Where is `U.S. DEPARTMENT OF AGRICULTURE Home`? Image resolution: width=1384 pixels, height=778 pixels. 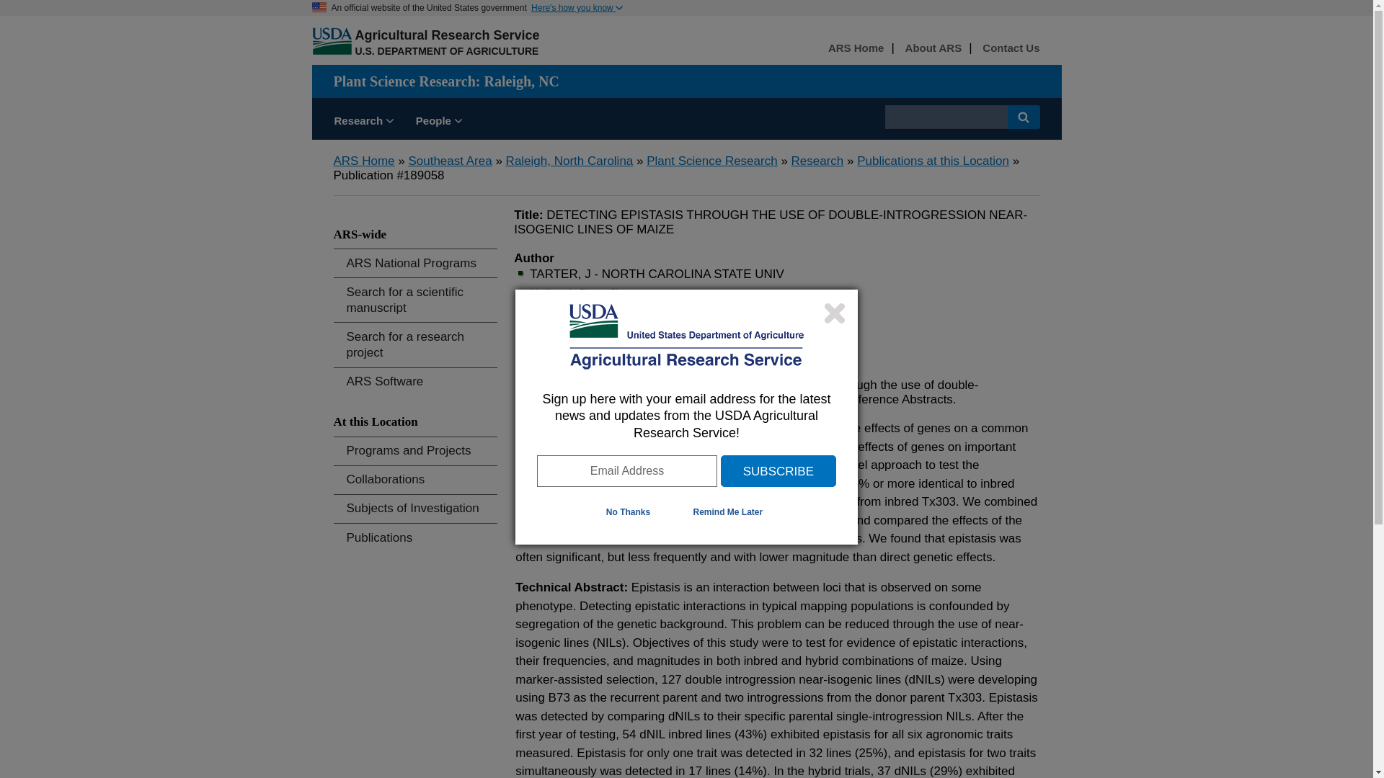
U.S. DEPARTMENT OF AGRICULTURE Home is located at coordinates (445, 50).